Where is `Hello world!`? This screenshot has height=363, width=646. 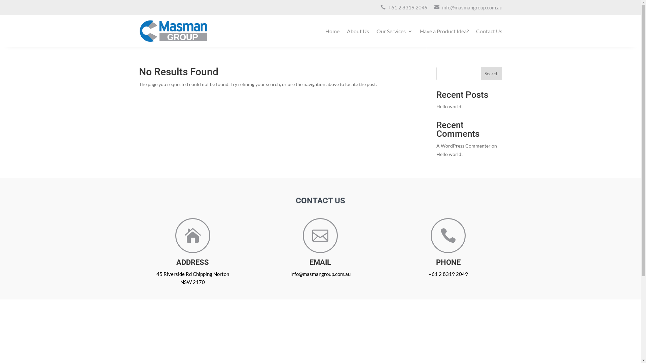
Hello world! is located at coordinates (450, 106).